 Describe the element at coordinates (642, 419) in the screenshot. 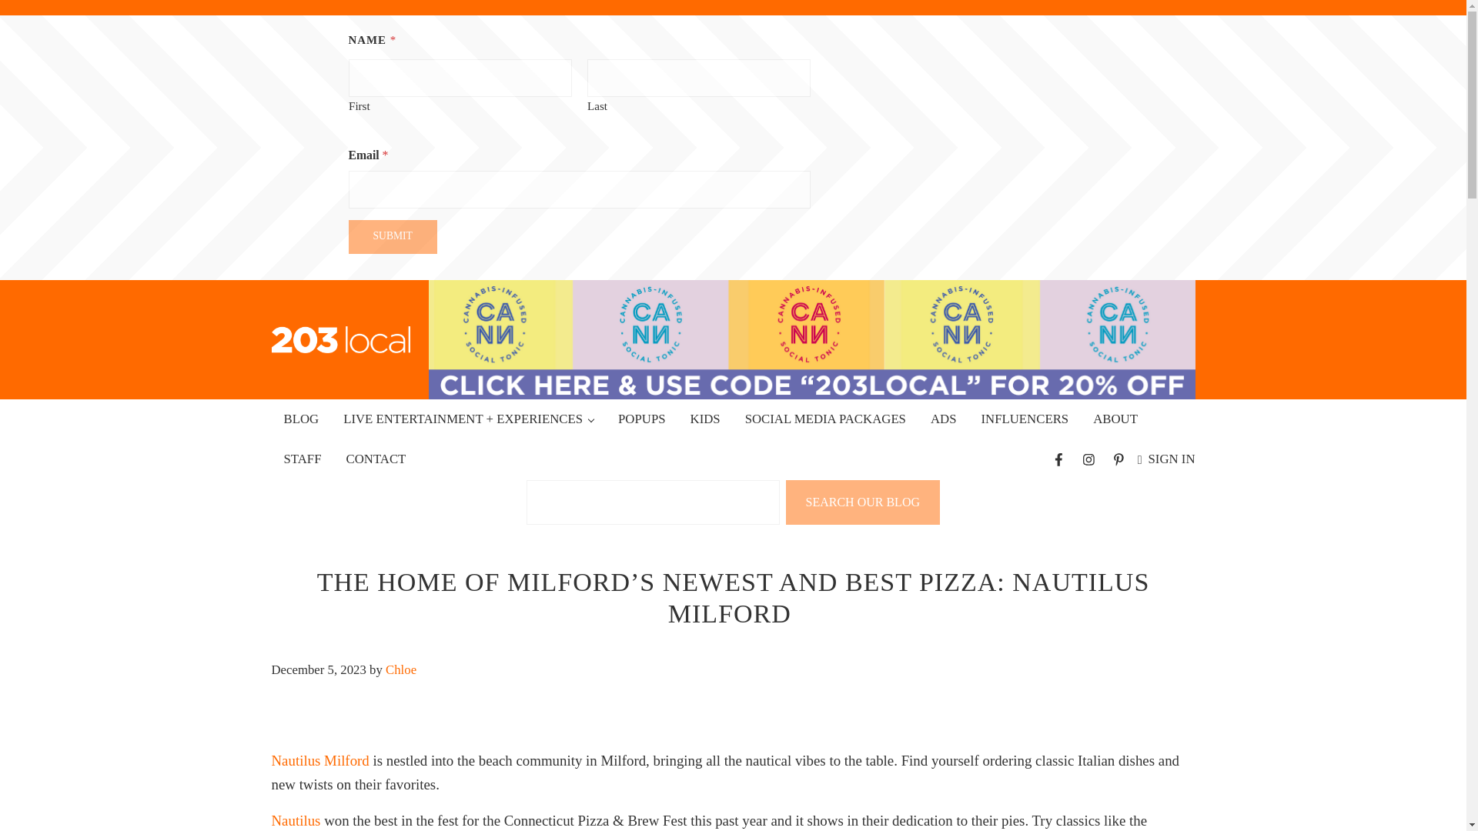

I see `POPUPS` at that location.